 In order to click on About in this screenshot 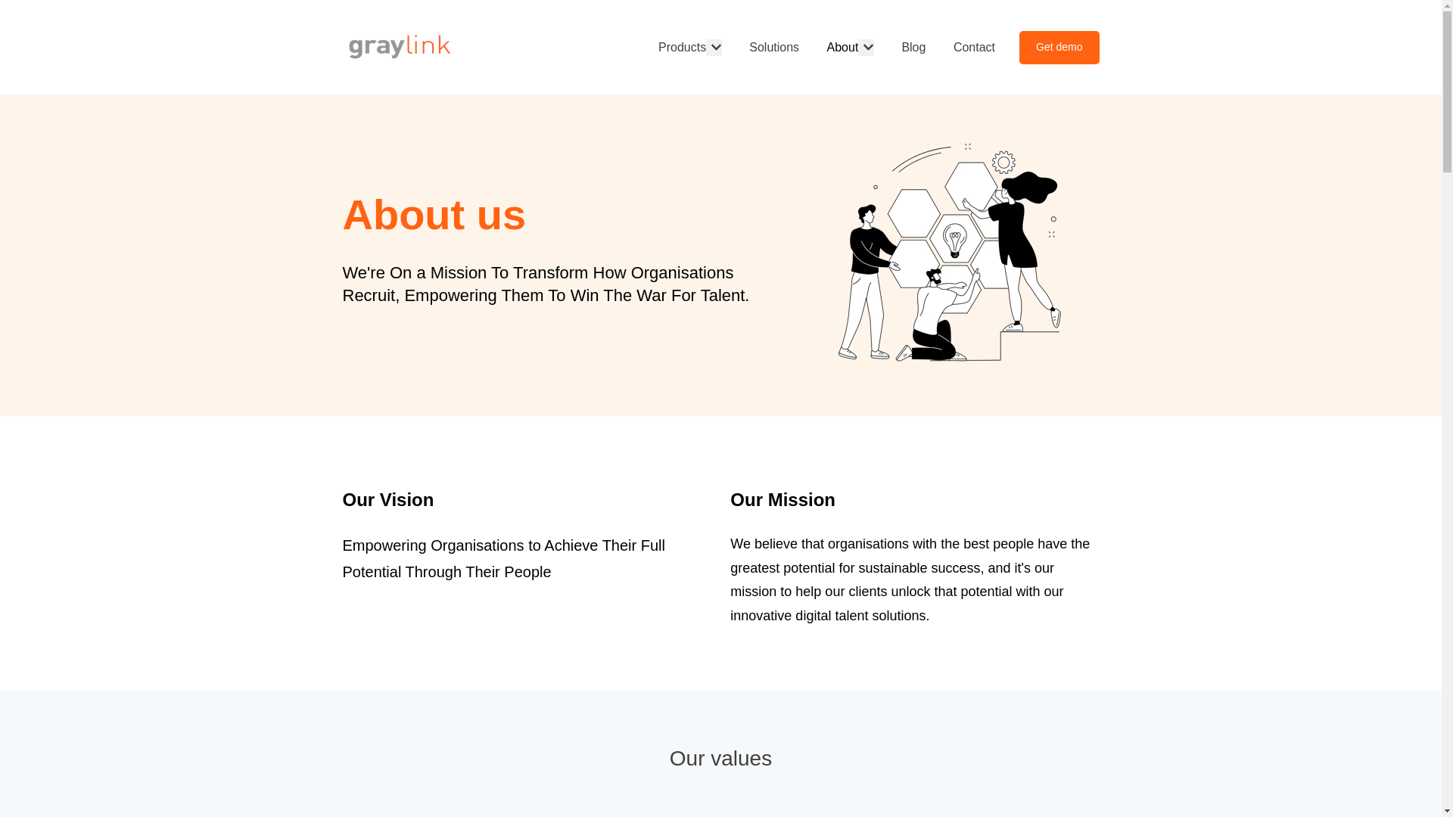, I will do `click(842, 47)`.